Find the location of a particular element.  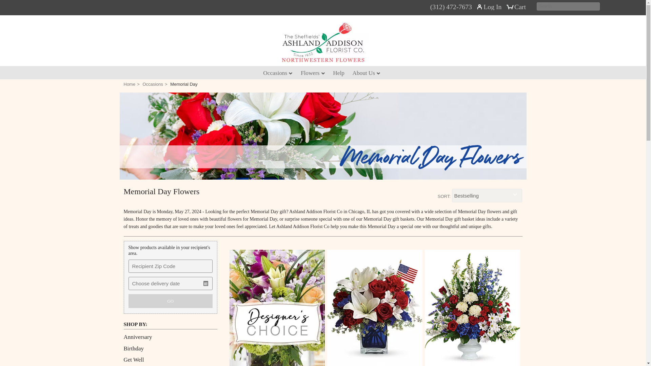

Go is located at coordinates (595, 7).